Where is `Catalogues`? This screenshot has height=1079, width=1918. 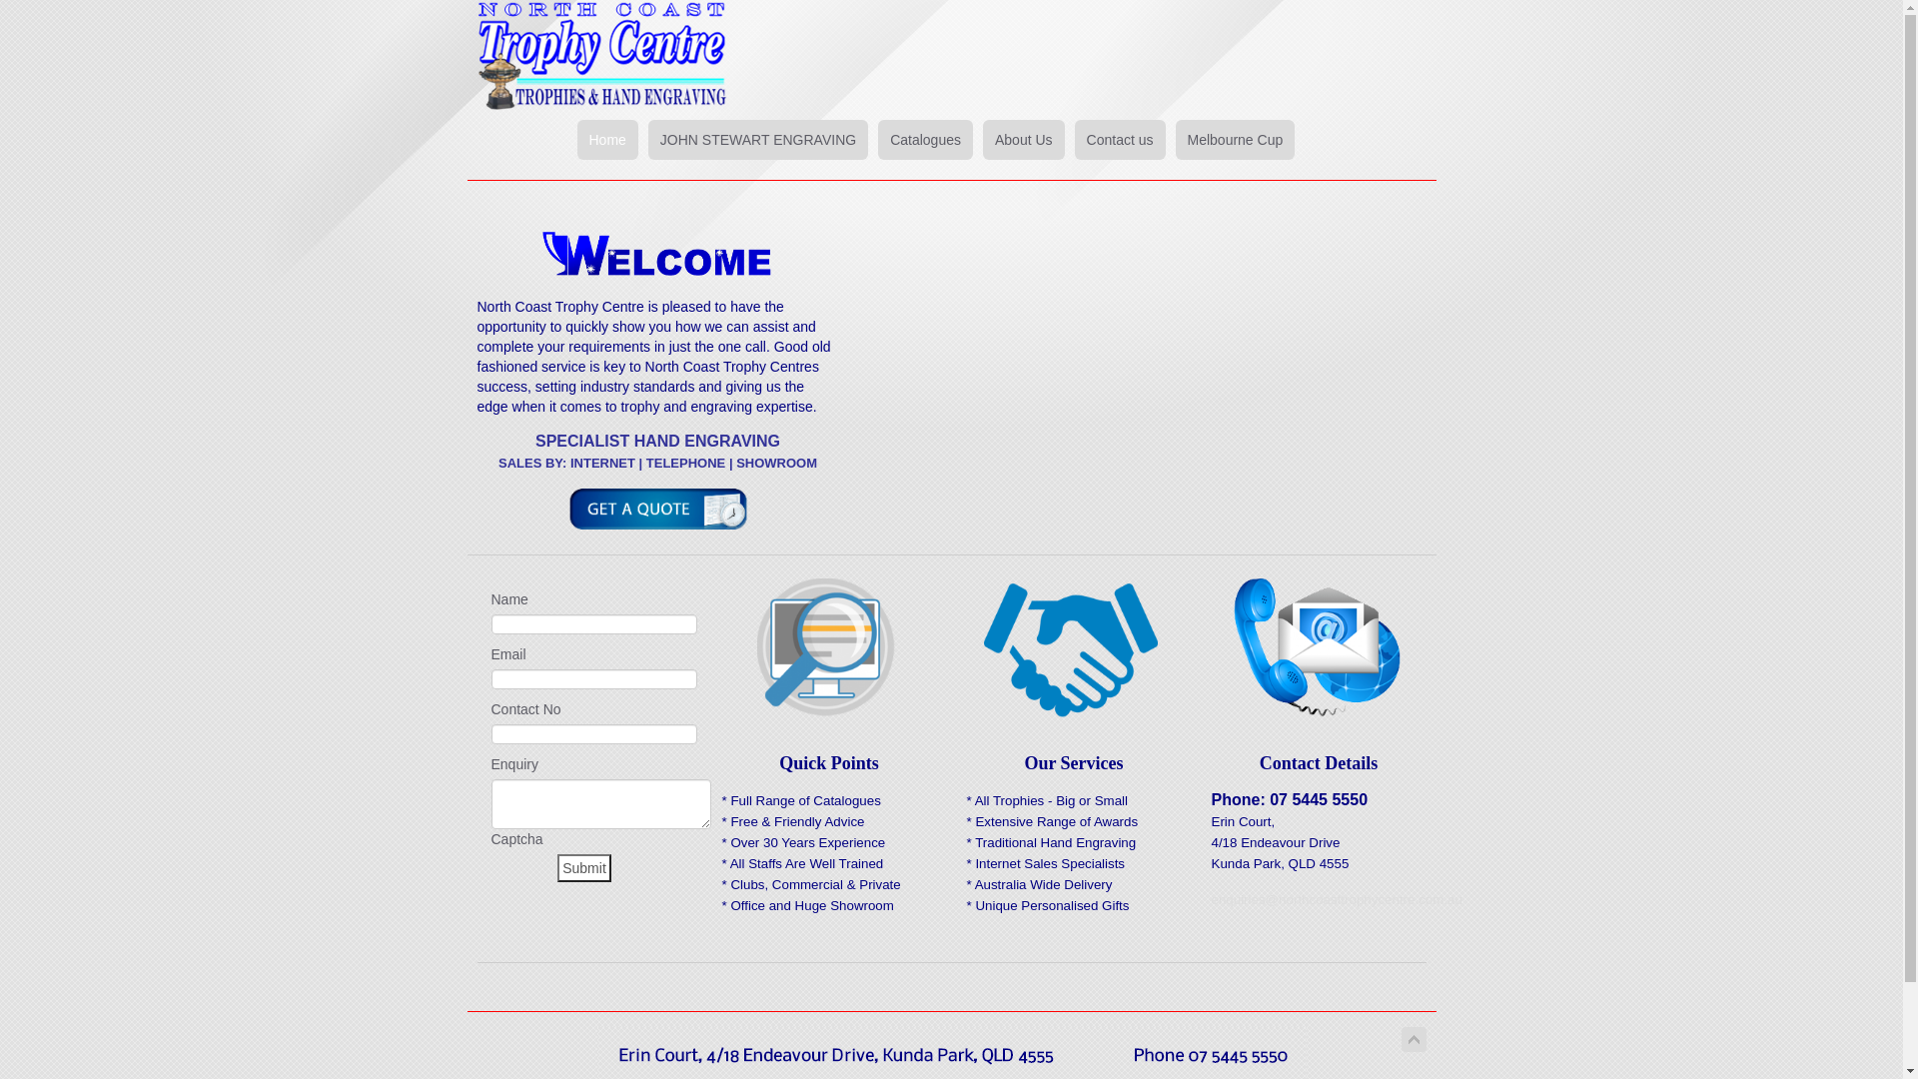 Catalogues is located at coordinates (925, 140).